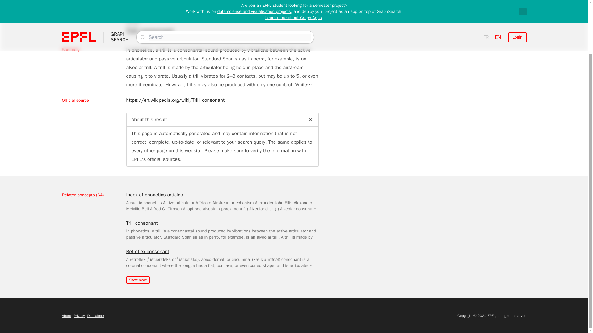 The width and height of the screenshot is (593, 333). I want to click on Trill consonant, so click(141, 223).